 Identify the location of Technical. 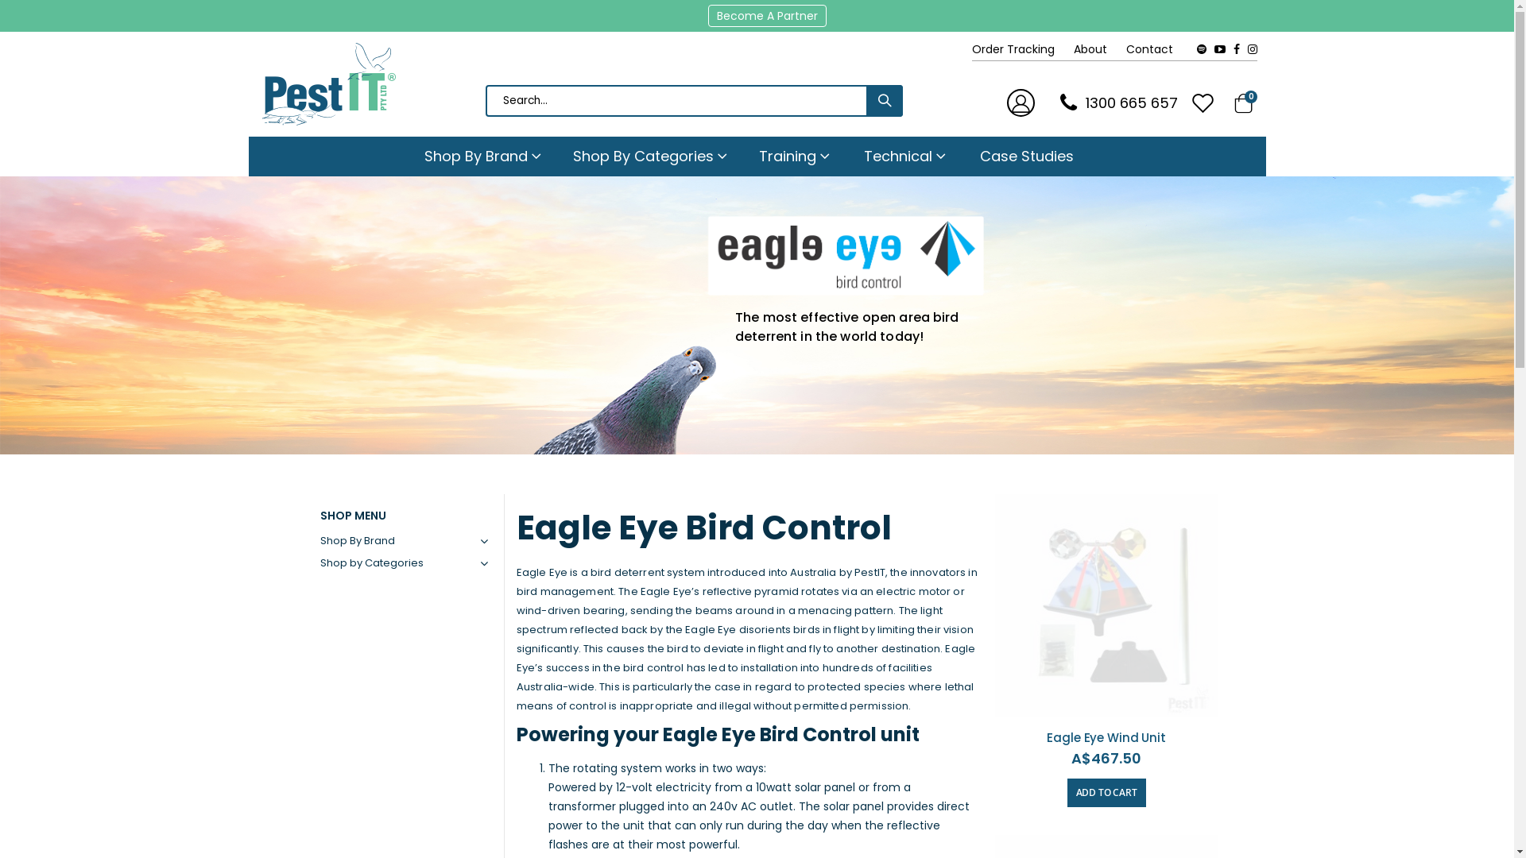
(904, 157).